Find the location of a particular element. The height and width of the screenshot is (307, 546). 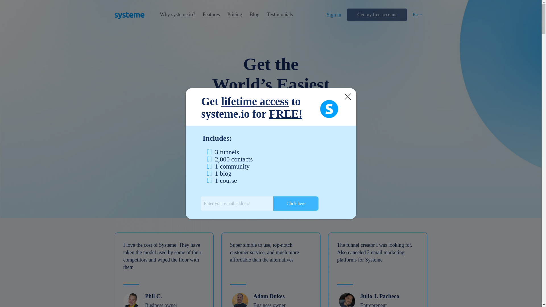

Blog is located at coordinates (254, 14).